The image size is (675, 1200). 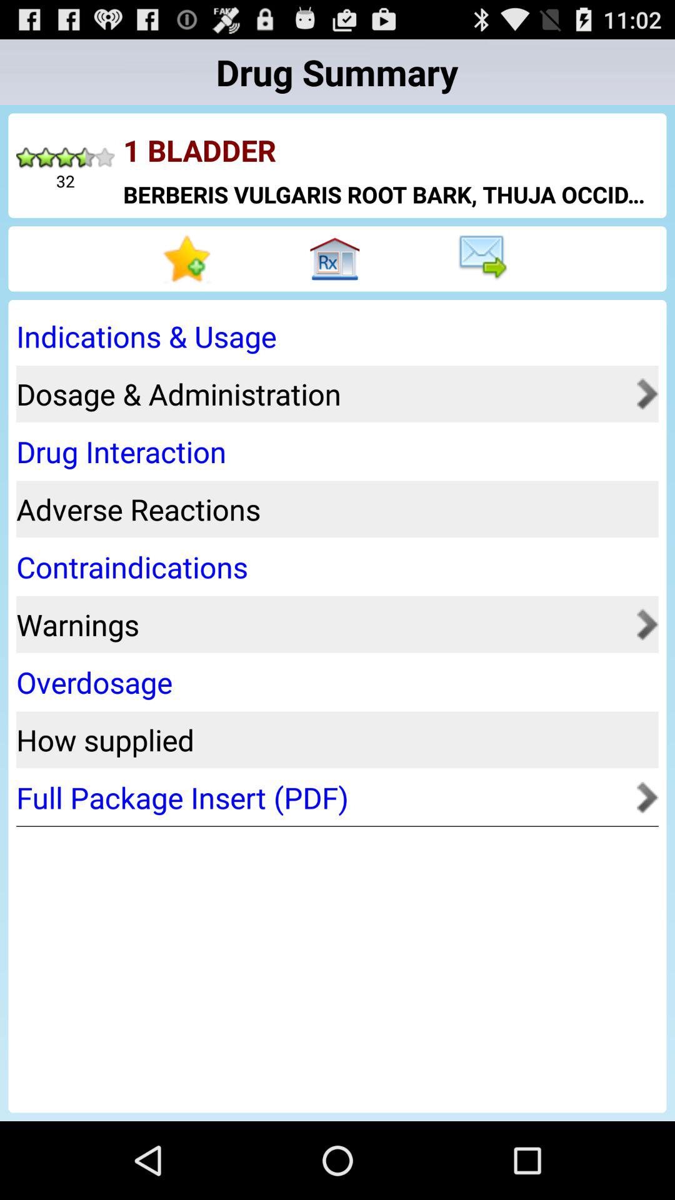 What do you see at coordinates (333, 566) in the screenshot?
I see `flip until the contraindications` at bounding box center [333, 566].